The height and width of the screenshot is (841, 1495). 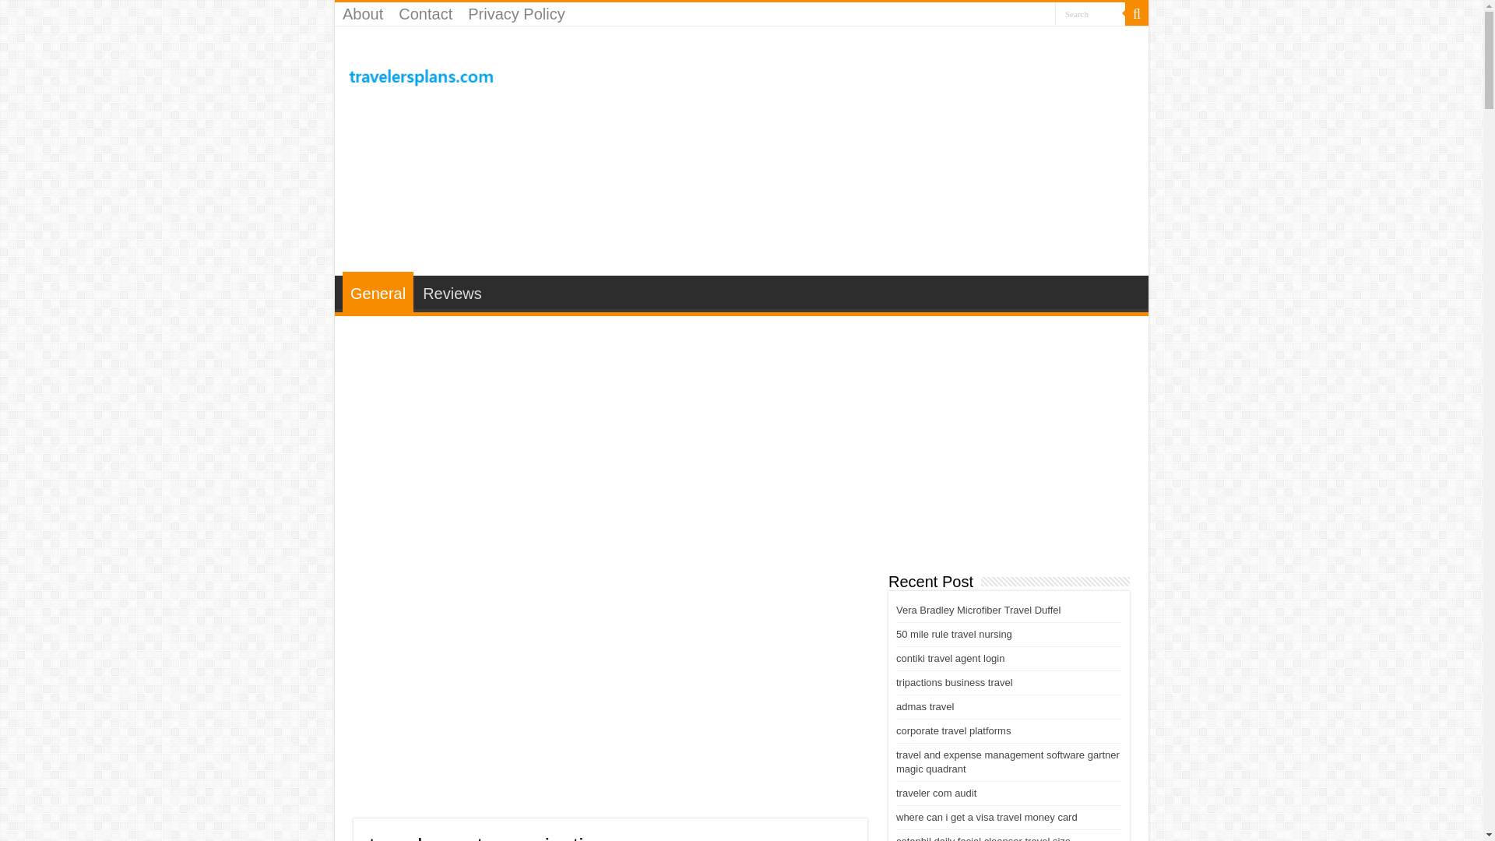 I want to click on where can i get a visa travel money card, so click(x=987, y=818).